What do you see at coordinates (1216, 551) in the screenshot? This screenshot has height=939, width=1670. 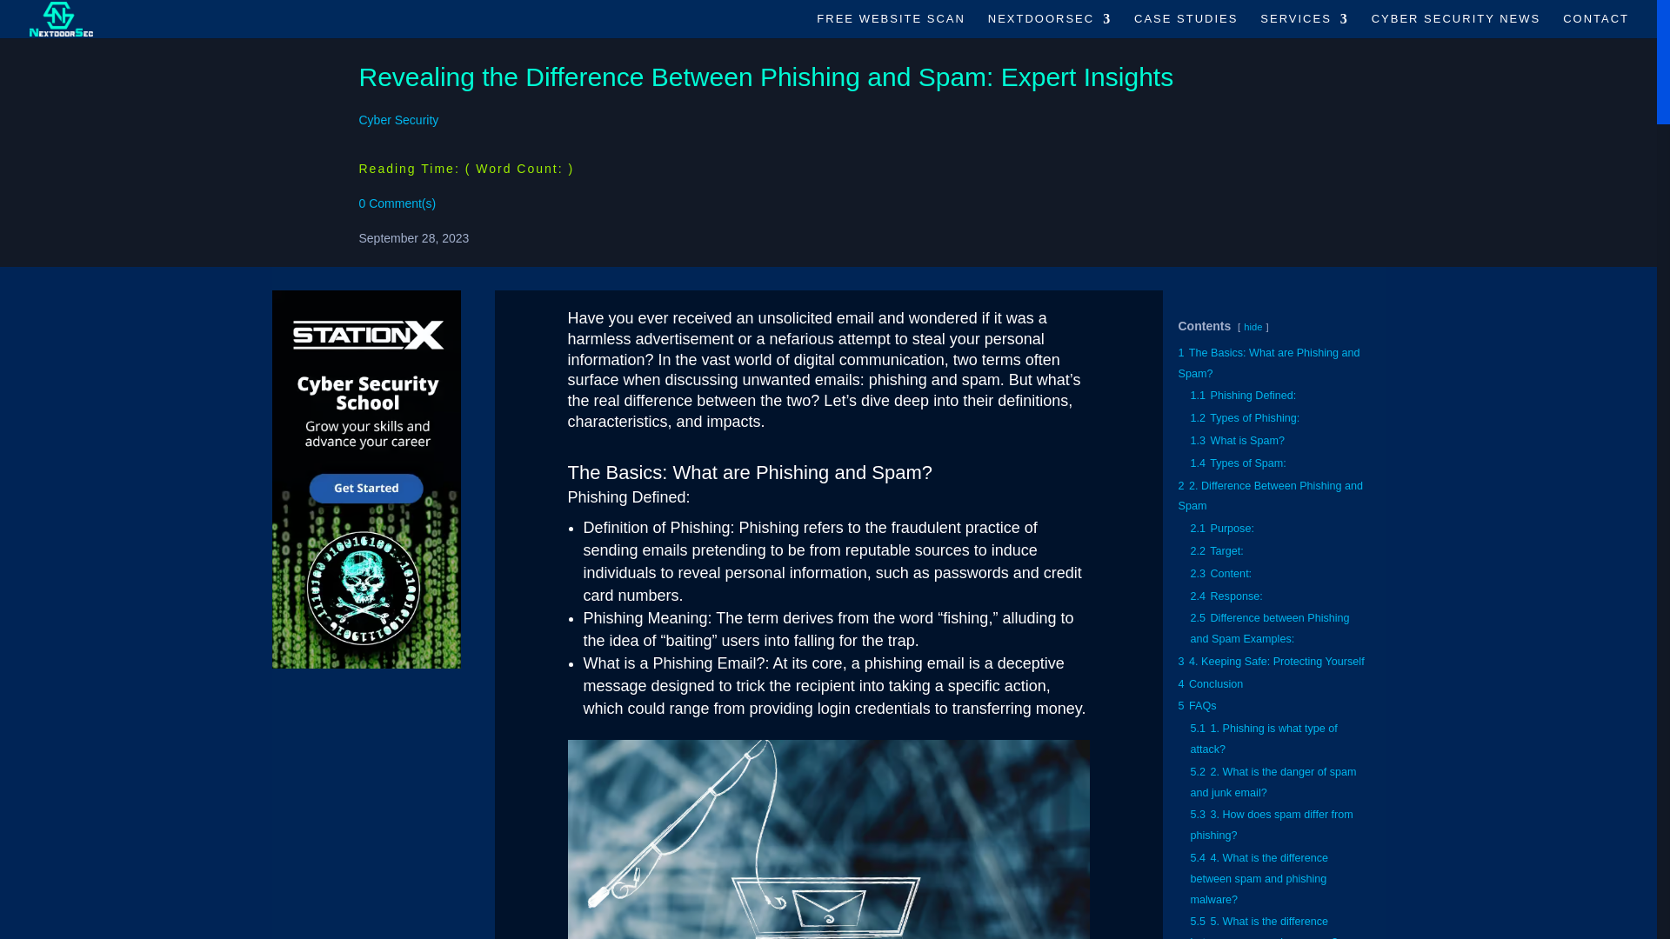 I see `2.2 Target:` at bounding box center [1216, 551].